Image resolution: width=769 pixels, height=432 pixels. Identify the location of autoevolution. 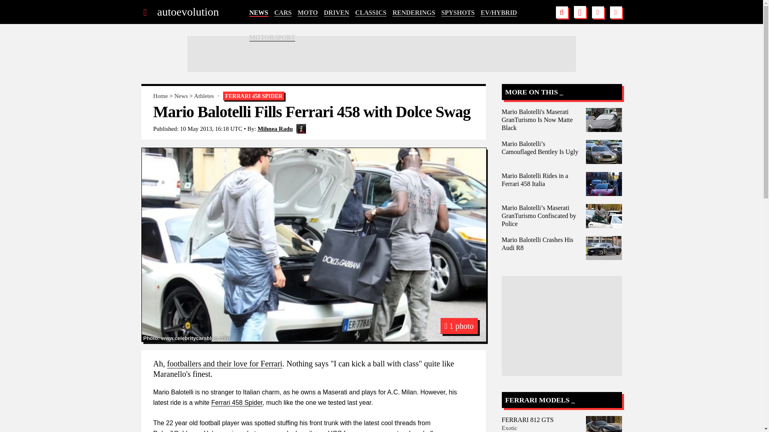
(187, 12).